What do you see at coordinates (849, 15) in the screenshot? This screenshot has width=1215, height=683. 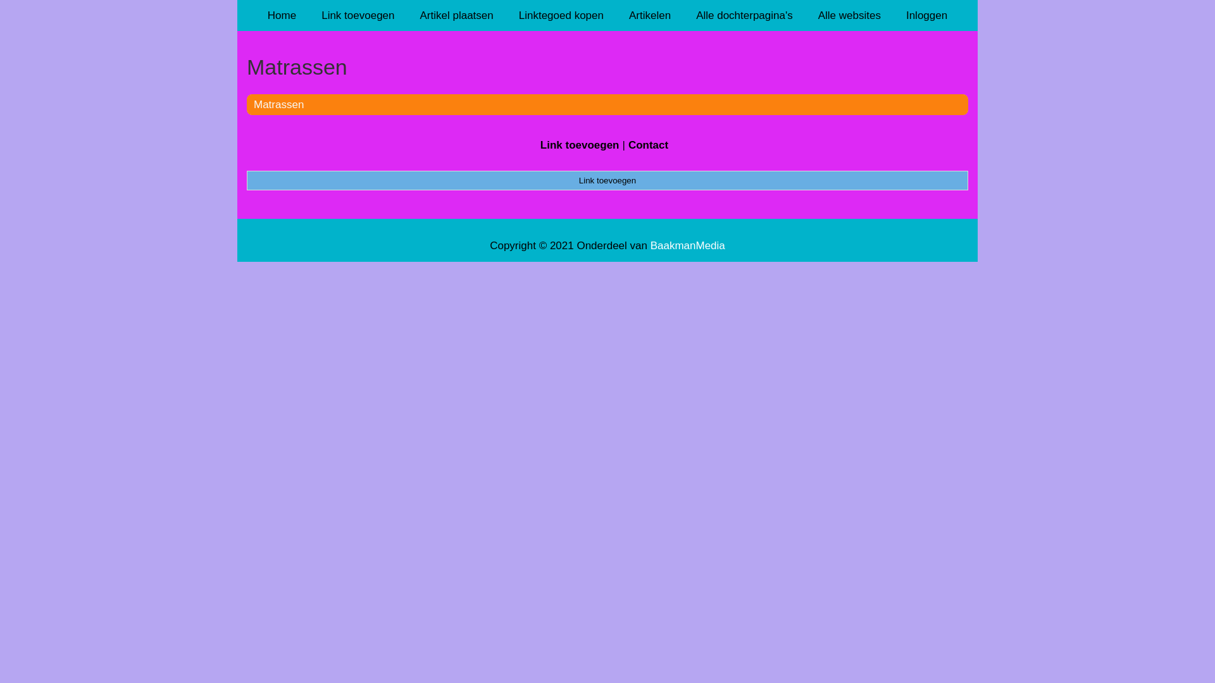 I see `Alle websites` at bounding box center [849, 15].